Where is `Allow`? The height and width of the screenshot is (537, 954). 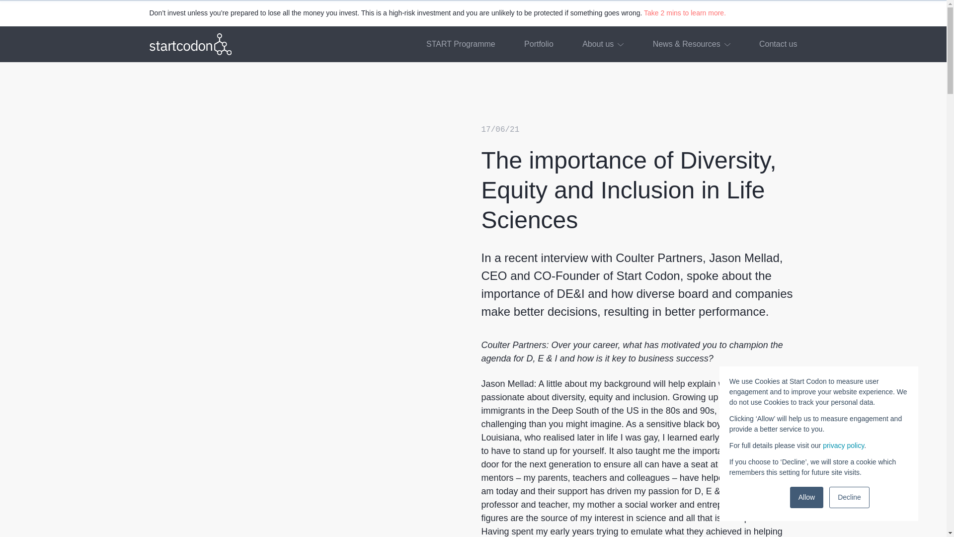 Allow is located at coordinates (806, 497).